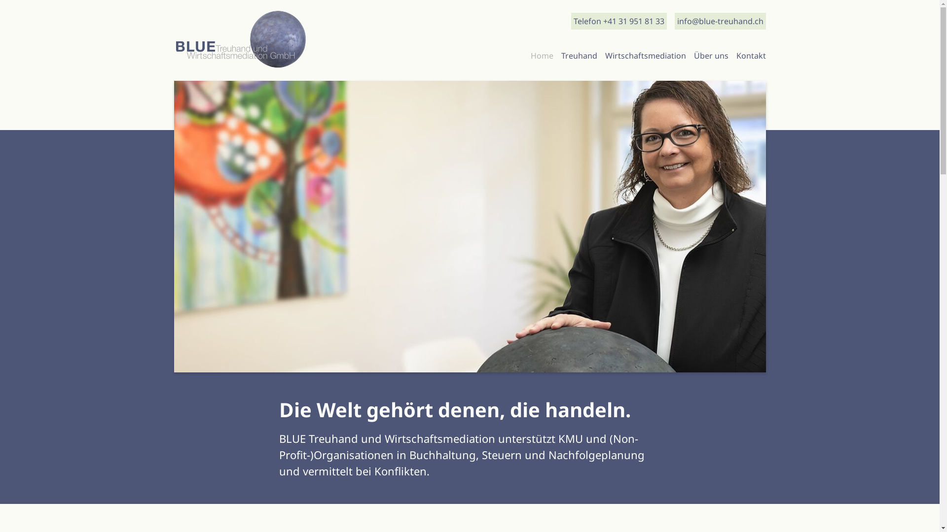 This screenshot has width=947, height=532. I want to click on Kontakt, so click(751, 56).